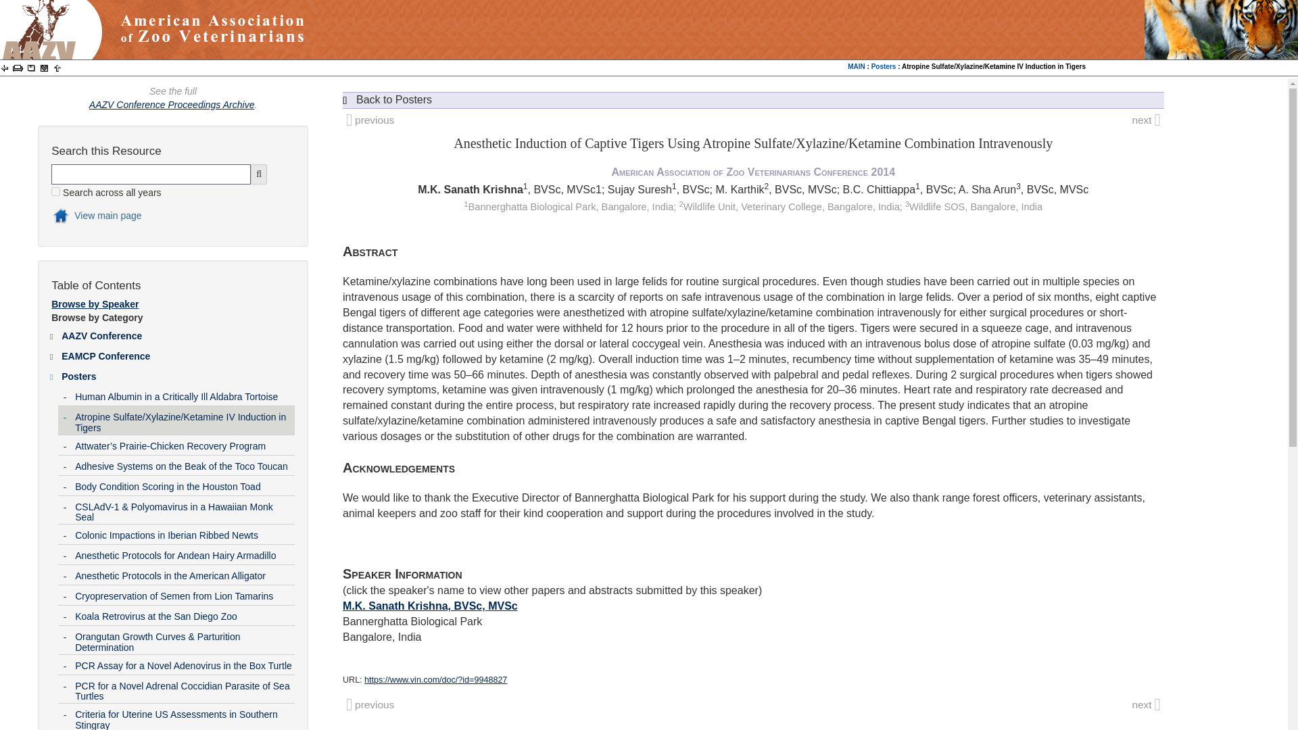 The image size is (1298, 730). Describe the element at coordinates (184, 484) in the screenshot. I see `Body Condition Scoring in the Houston Toad` at that location.